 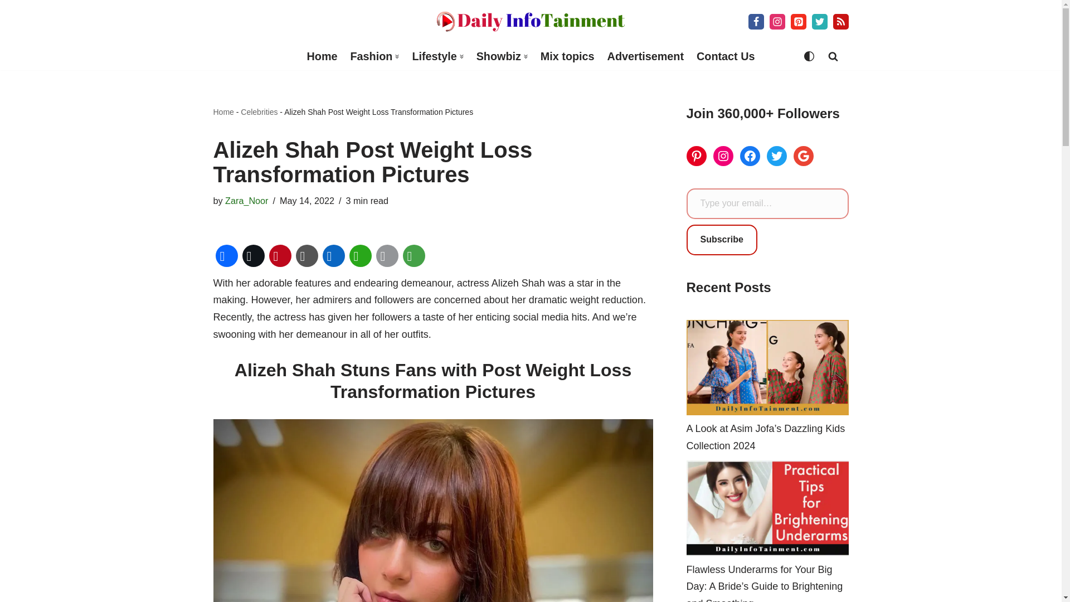 I want to click on Facebook, so click(x=756, y=21).